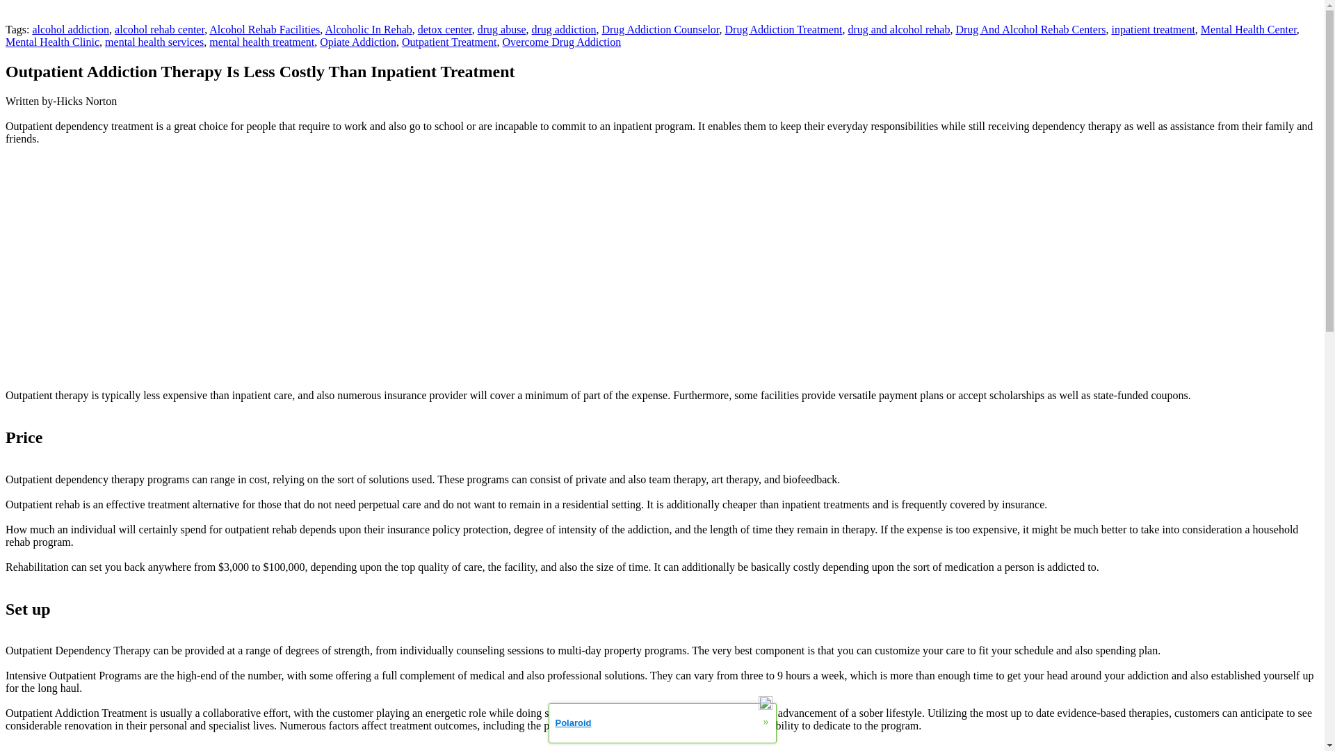 Image resolution: width=1335 pixels, height=751 pixels. Describe the element at coordinates (261, 42) in the screenshot. I see `mental health treatment` at that location.